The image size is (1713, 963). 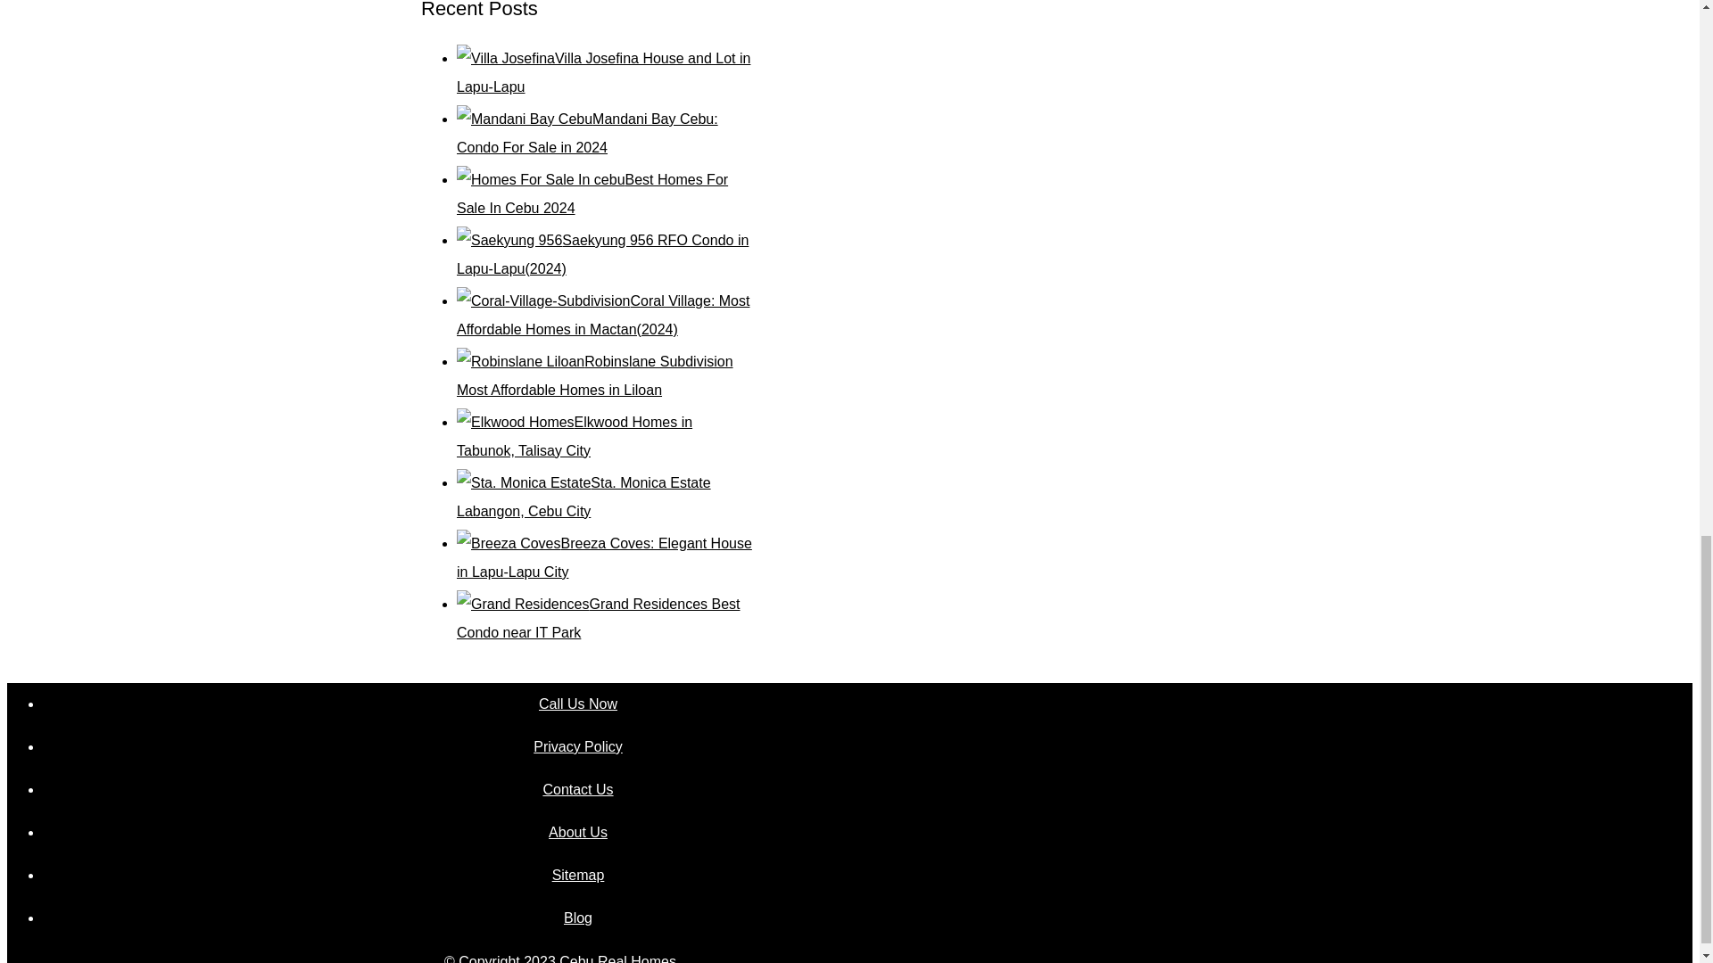 I want to click on Robinslane Subdivision Most Affordable Homes in Liloan, so click(x=594, y=376).